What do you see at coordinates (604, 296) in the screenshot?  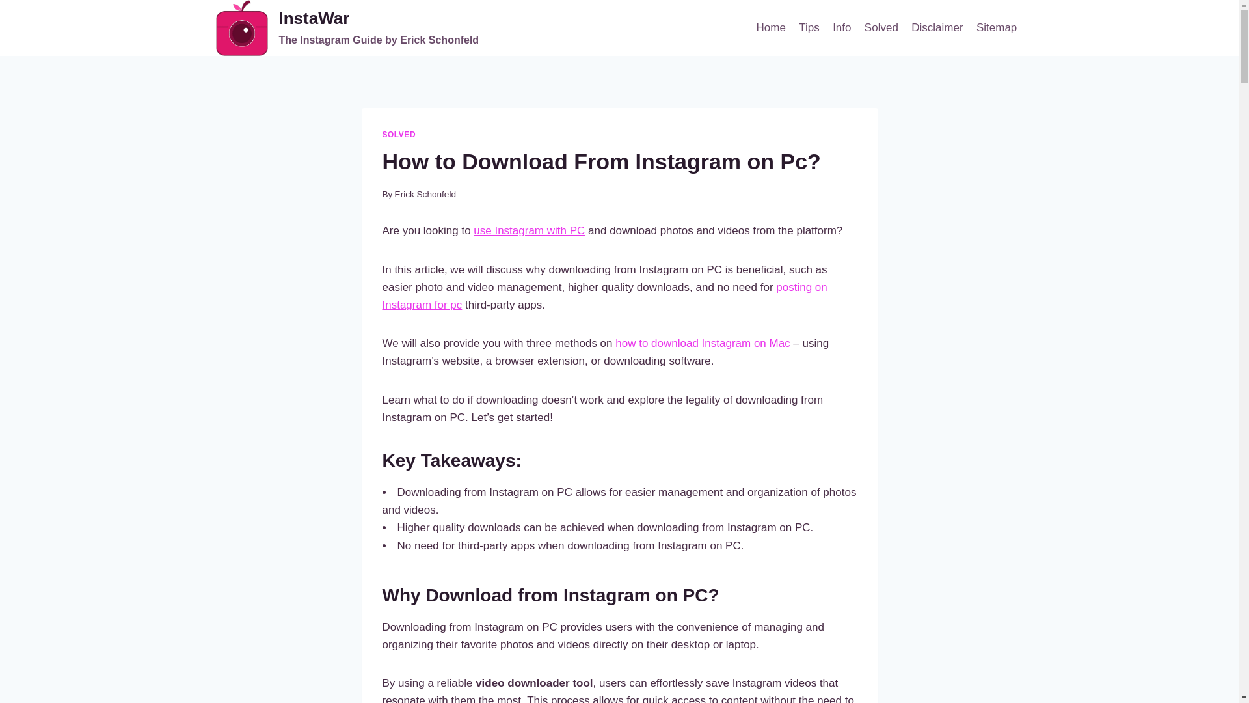 I see `posting on Instagram for pc` at bounding box center [604, 296].